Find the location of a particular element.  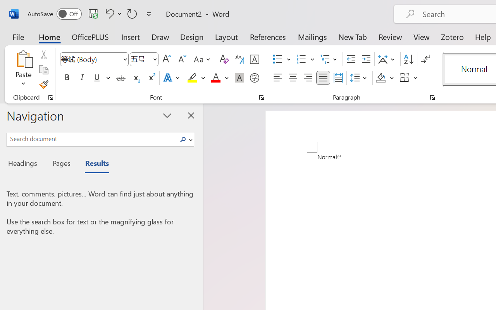

Underline is located at coordinates (101, 78).